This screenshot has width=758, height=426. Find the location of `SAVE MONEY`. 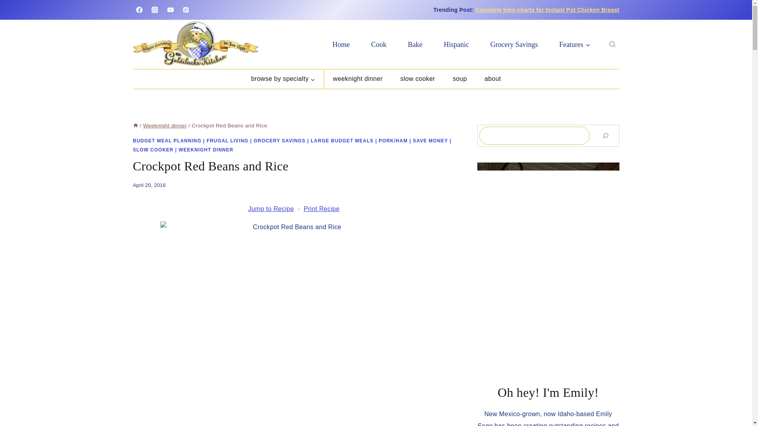

SAVE MONEY is located at coordinates (430, 140).